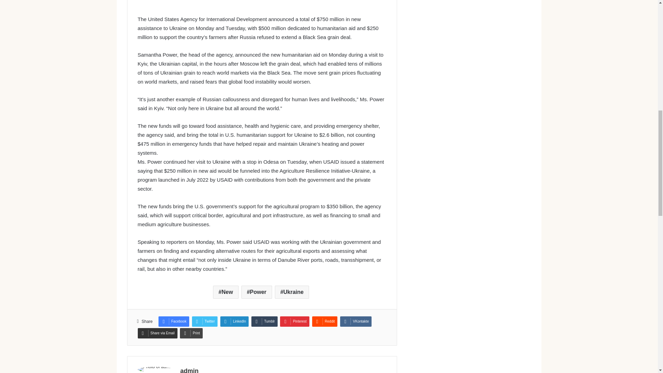 The height and width of the screenshot is (373, 663). I want to click on admin, so click(189, 370).